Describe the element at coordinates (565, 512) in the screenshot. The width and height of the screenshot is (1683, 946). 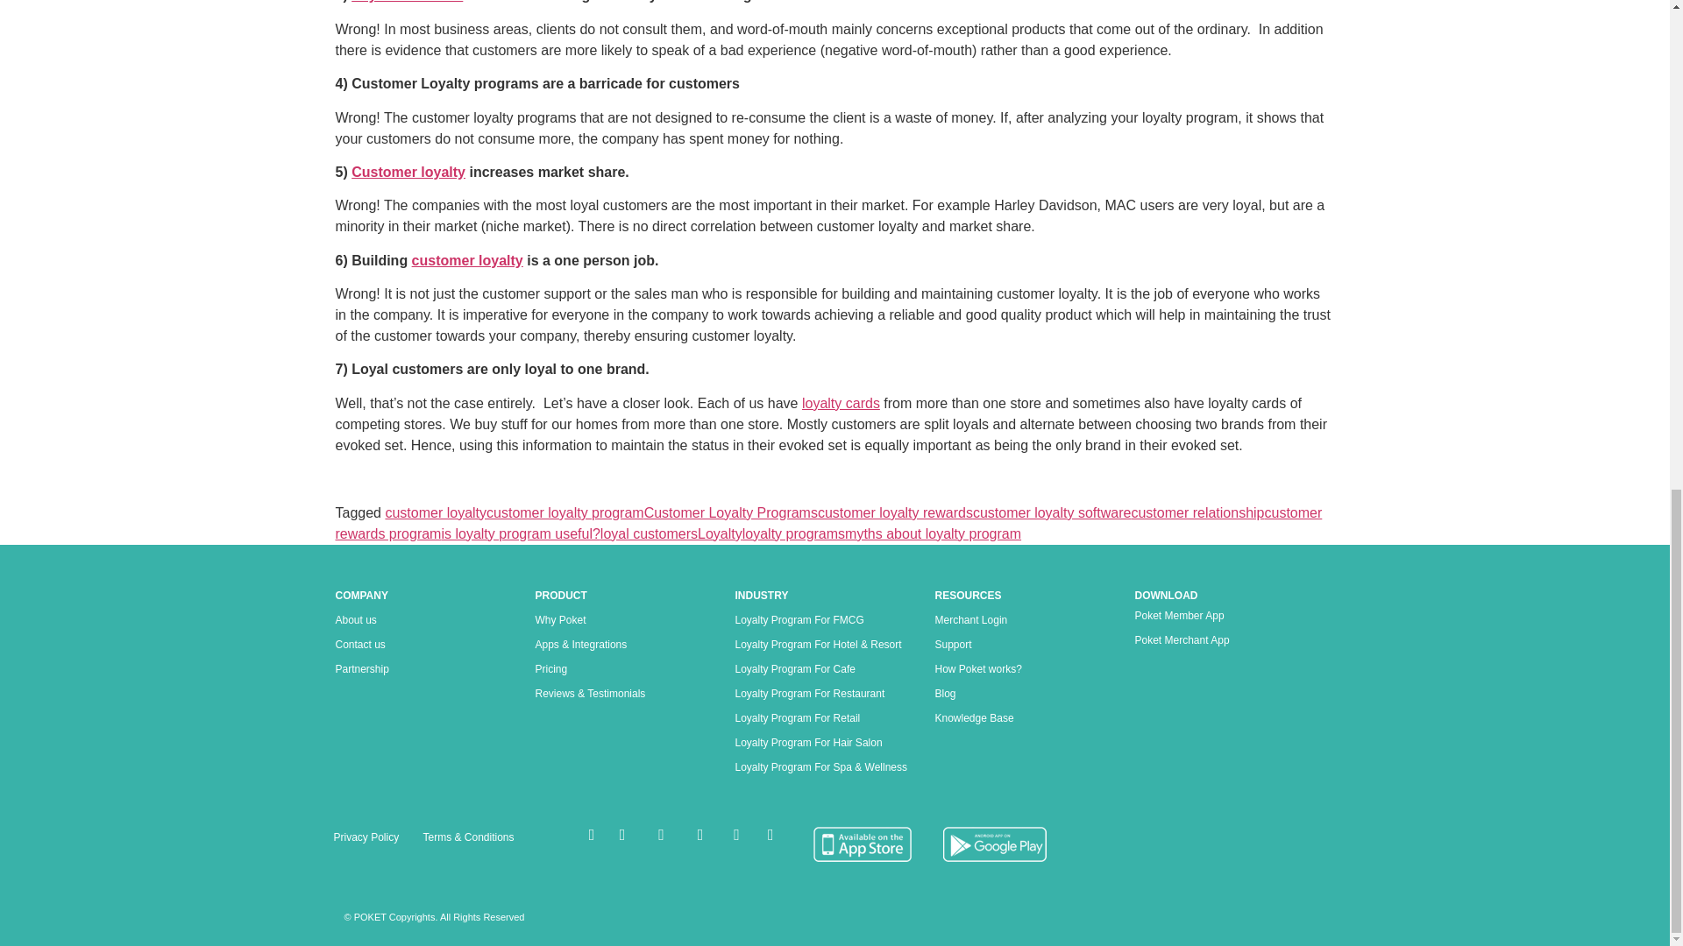
I see `customer loyalty program` at that location.